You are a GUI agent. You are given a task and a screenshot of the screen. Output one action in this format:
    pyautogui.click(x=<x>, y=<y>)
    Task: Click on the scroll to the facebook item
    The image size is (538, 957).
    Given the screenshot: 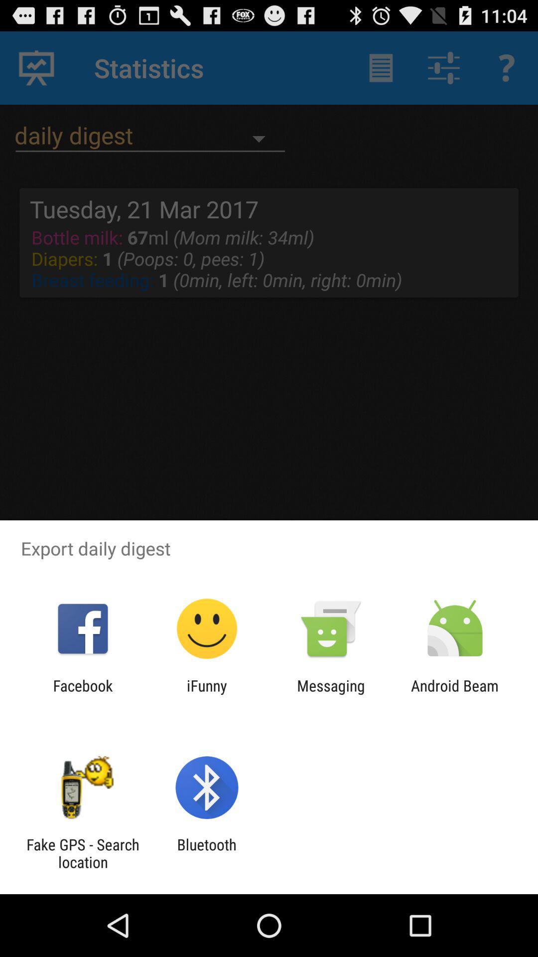 What is the action you would take?
    pyautogui.click(x=83, y=694)
    